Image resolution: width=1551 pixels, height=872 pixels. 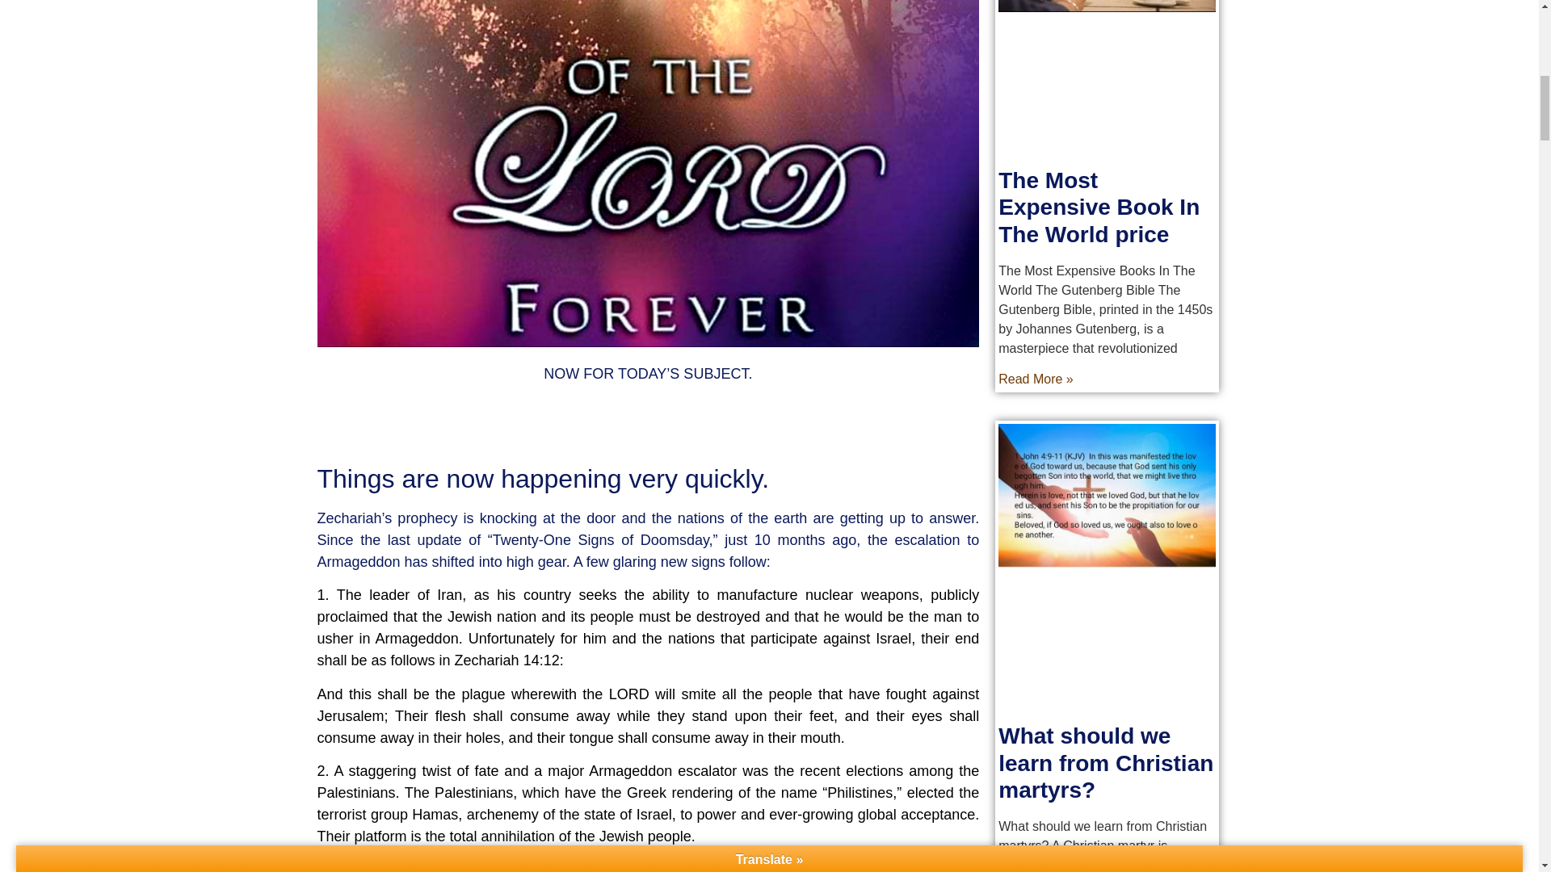 What do you see at coordinates (543, 478) in the screenshot?
I see `Things are now happening very quickly.` at bounding box center [543, 478].